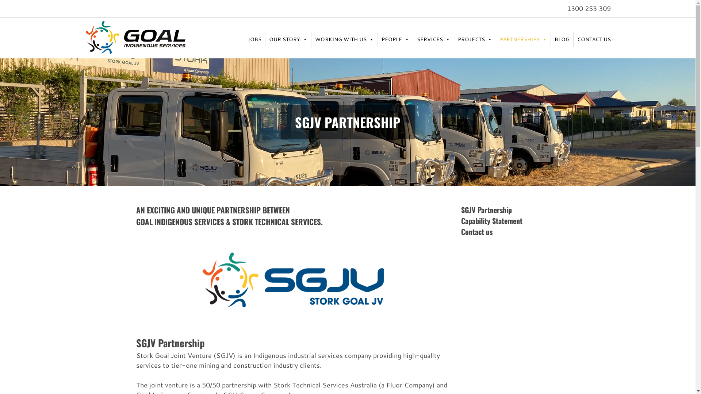 The height and width of the screenshot is (394, 701). I want to click on OUR STORY, so click(288, 39).